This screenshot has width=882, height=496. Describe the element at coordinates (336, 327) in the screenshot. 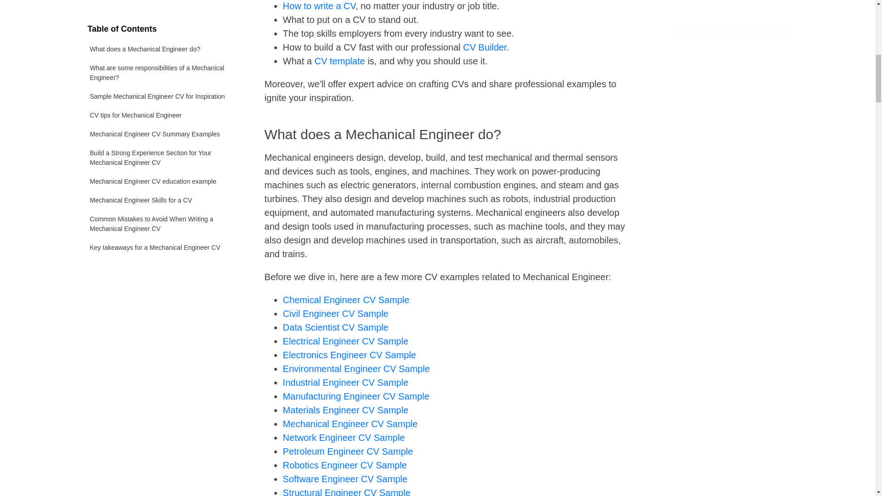

I see `Data Scientist CV Sample` at that location.